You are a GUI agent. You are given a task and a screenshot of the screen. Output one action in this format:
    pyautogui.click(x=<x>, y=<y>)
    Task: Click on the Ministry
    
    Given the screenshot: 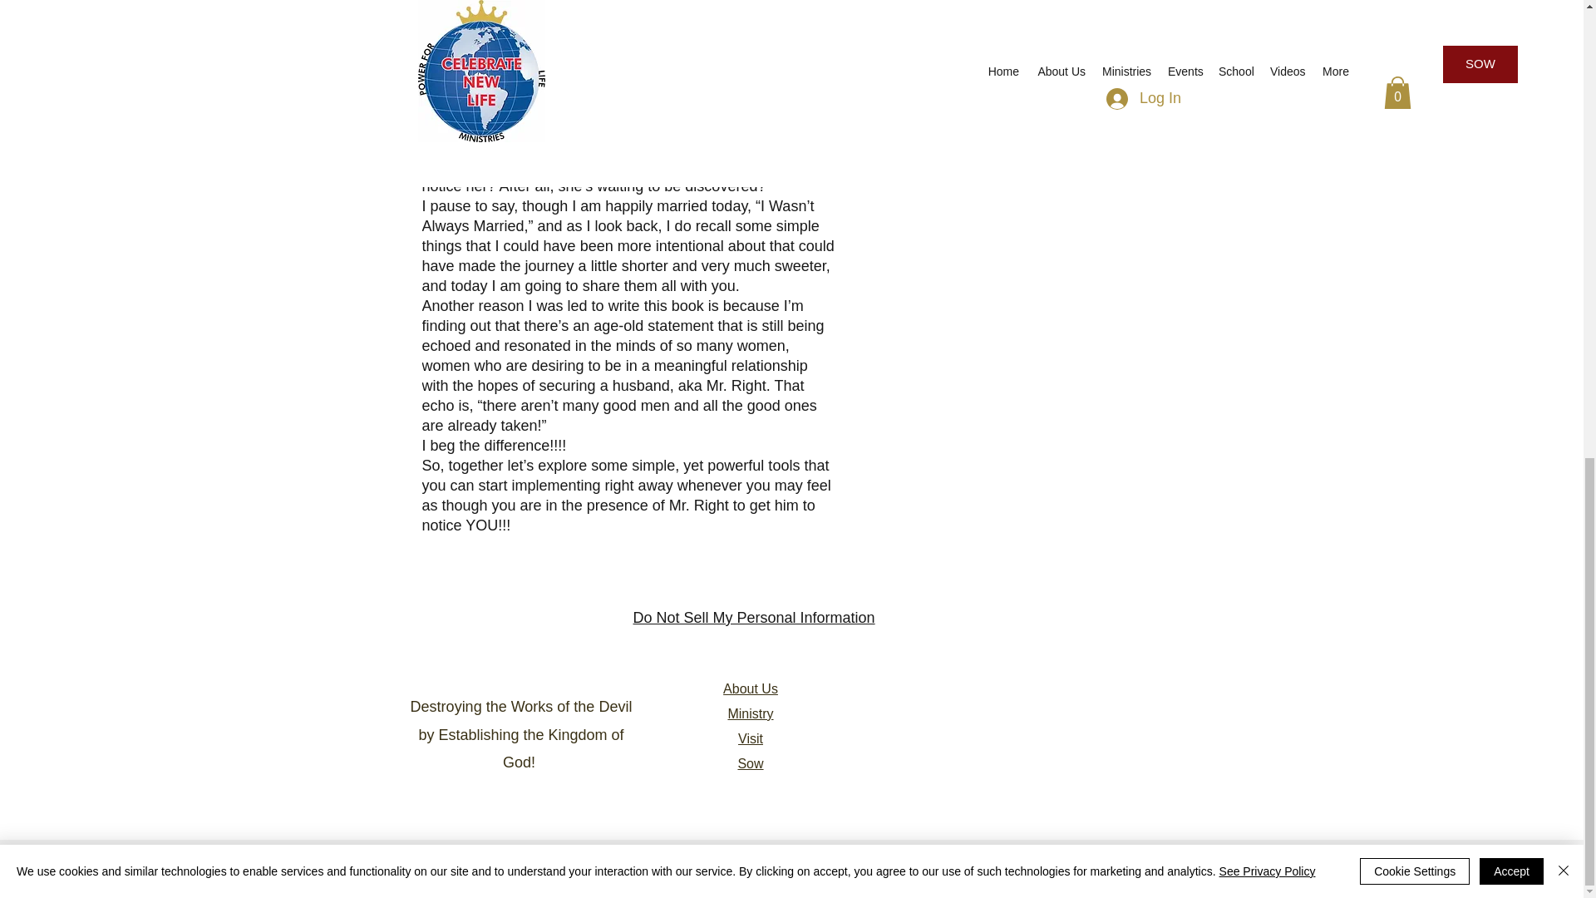 What is the action you would take?
    pyautogui.click(x=750, y=713)
    